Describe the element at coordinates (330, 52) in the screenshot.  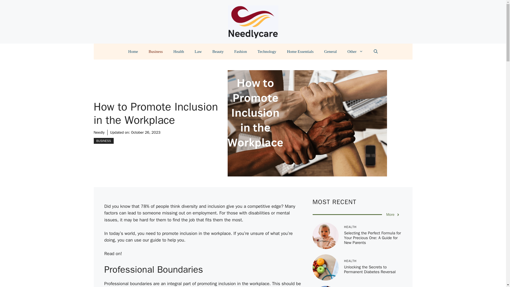
I see `General` at that location.